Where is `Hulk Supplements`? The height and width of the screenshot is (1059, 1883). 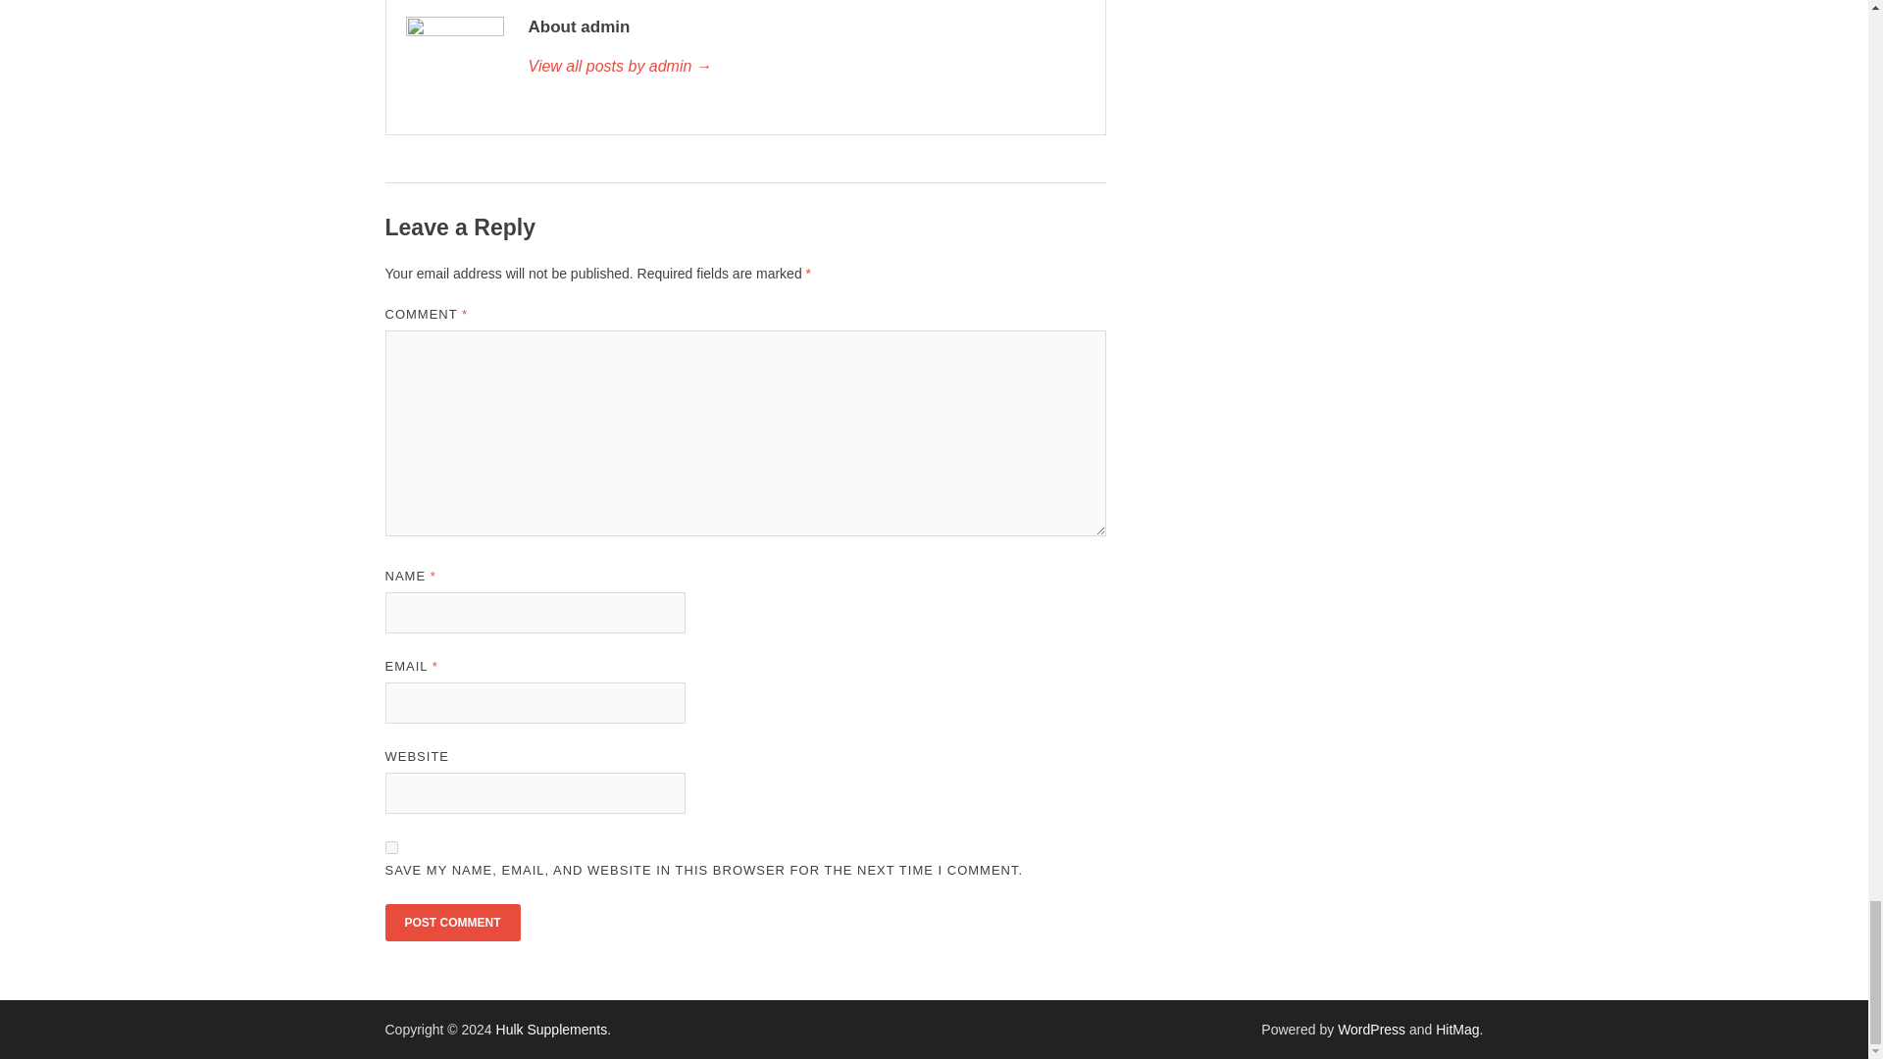
Hulk Supplements is located at coordinates (552, 1030).